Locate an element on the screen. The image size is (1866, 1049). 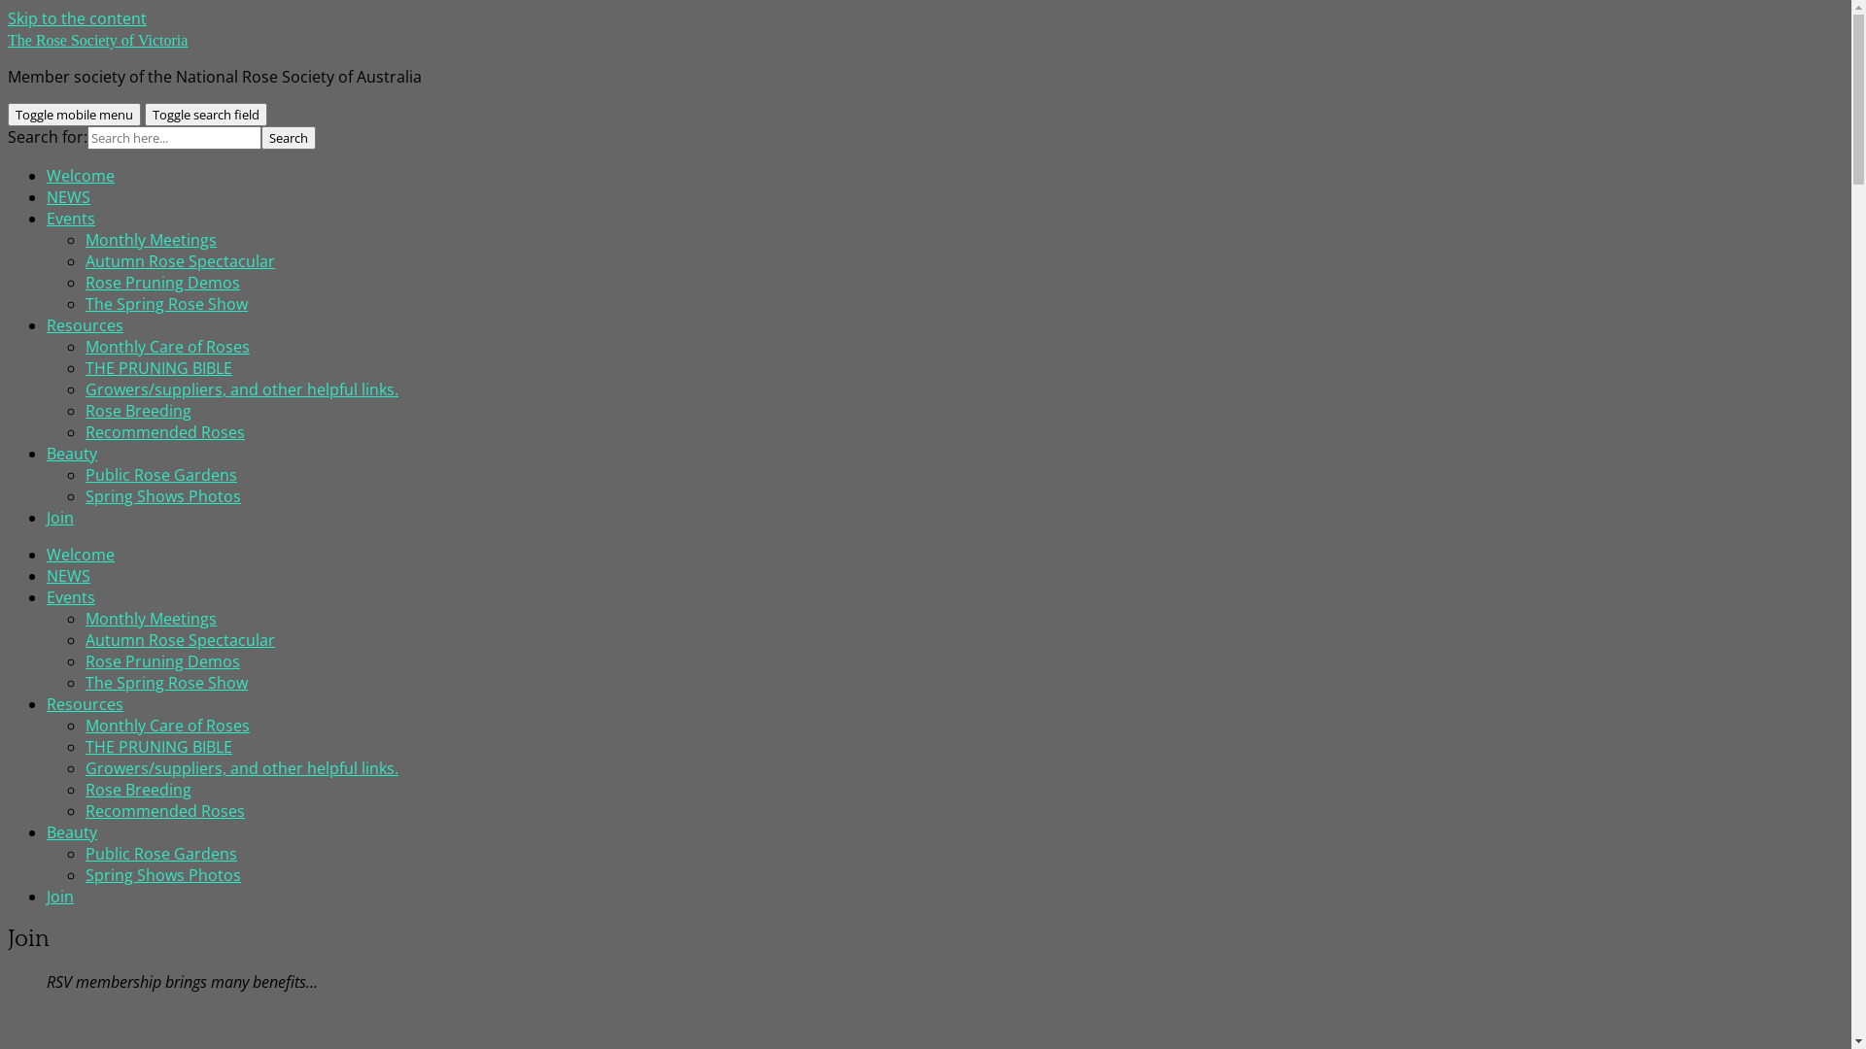
NEWS is located at coordinates (68, 576).